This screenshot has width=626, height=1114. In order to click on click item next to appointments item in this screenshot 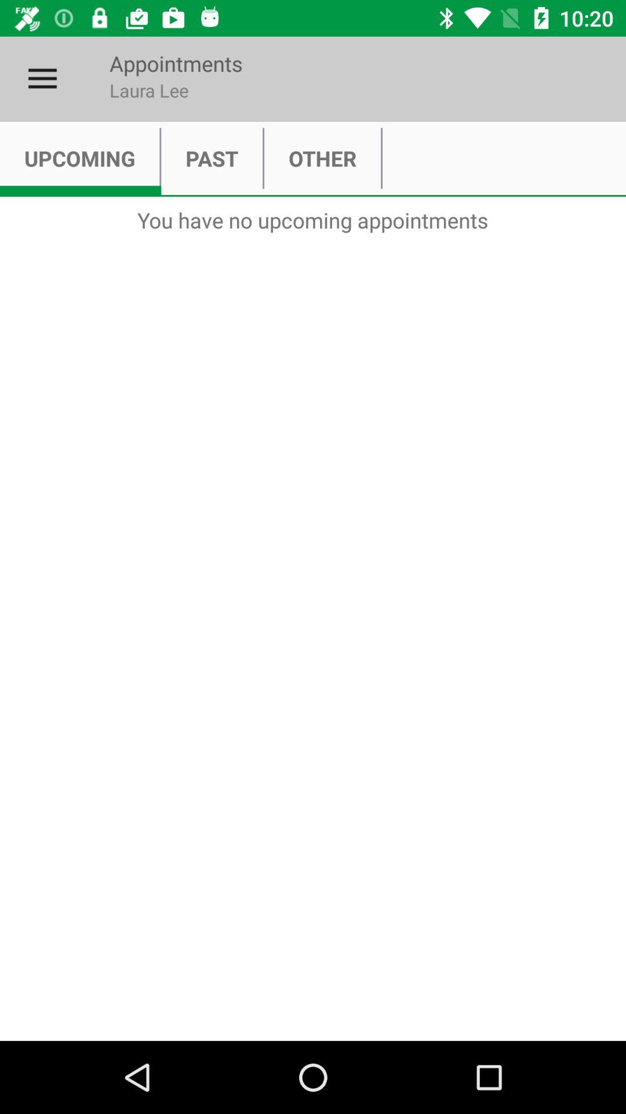, I will do `click(42, 79)`.